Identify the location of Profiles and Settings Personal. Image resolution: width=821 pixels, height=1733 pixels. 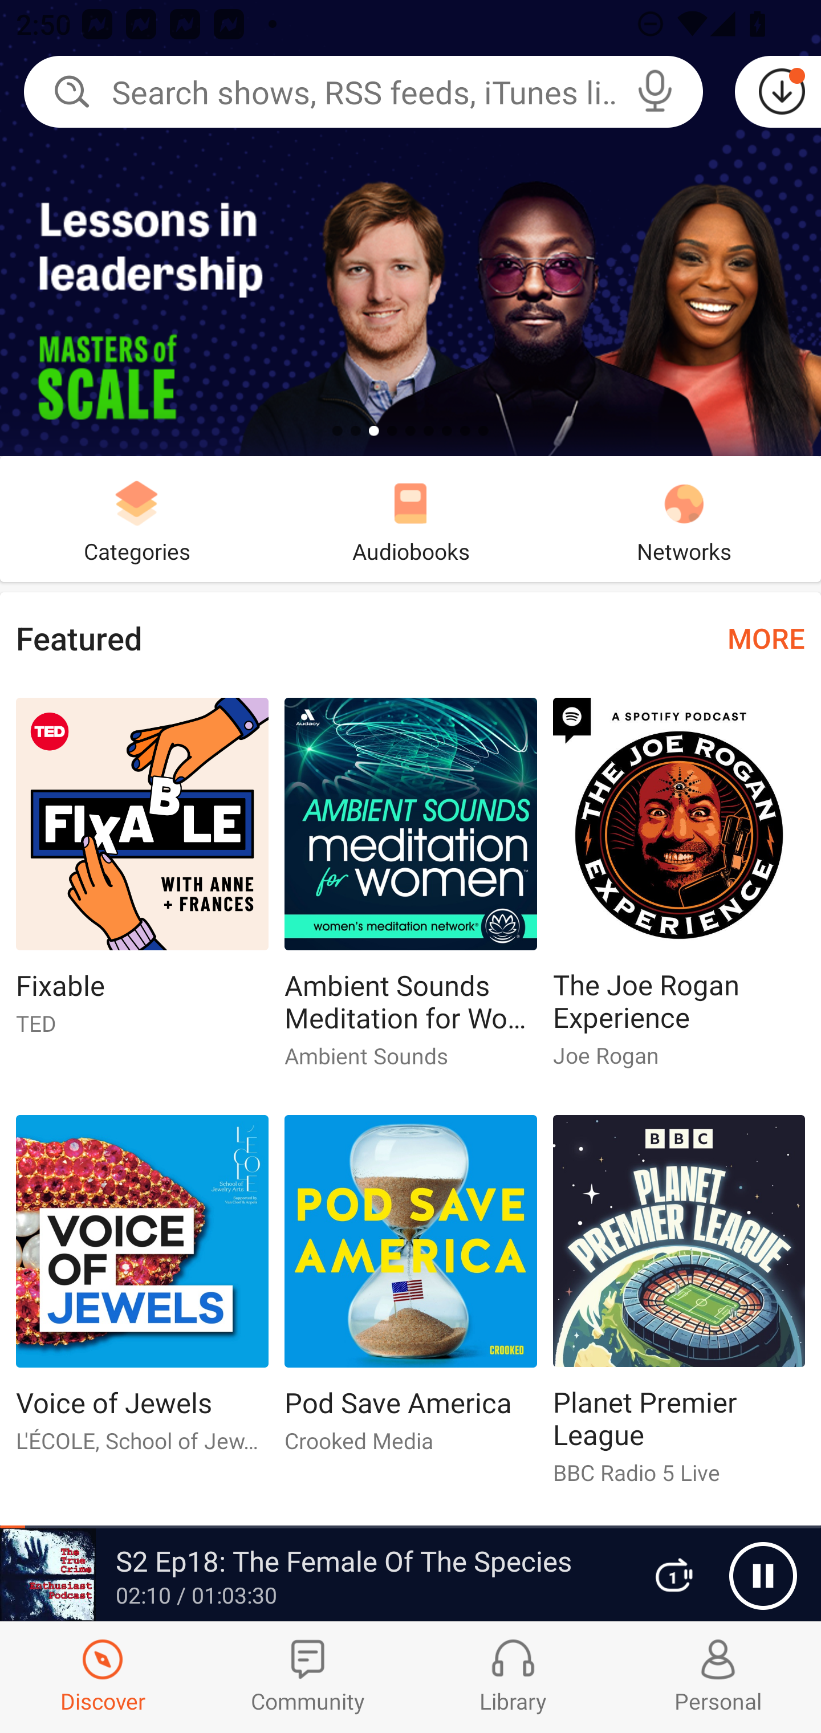
(718, 1677).